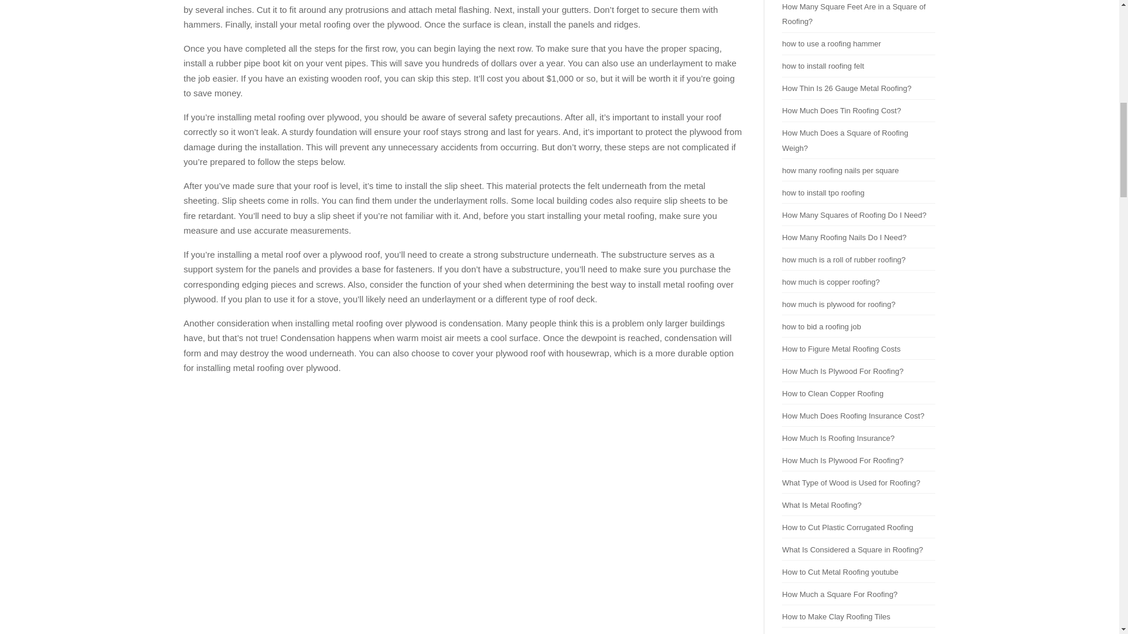 This screenshot has height=634, width=1128. I want to click on how to use a roofing hammer, so click(831, 43).